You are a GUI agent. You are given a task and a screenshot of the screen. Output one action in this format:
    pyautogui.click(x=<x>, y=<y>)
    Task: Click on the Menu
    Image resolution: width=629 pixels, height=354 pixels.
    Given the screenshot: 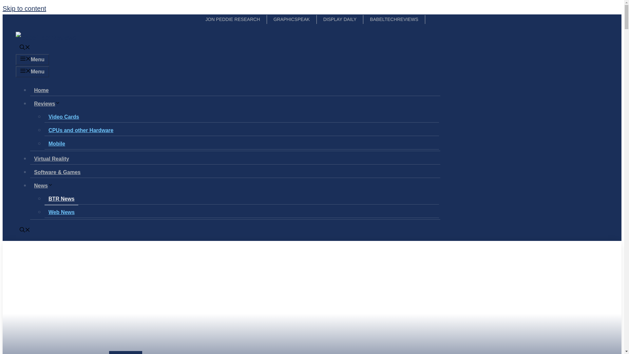 What is the action you would take?
    pyautogui.click(x=32, y=60)
    